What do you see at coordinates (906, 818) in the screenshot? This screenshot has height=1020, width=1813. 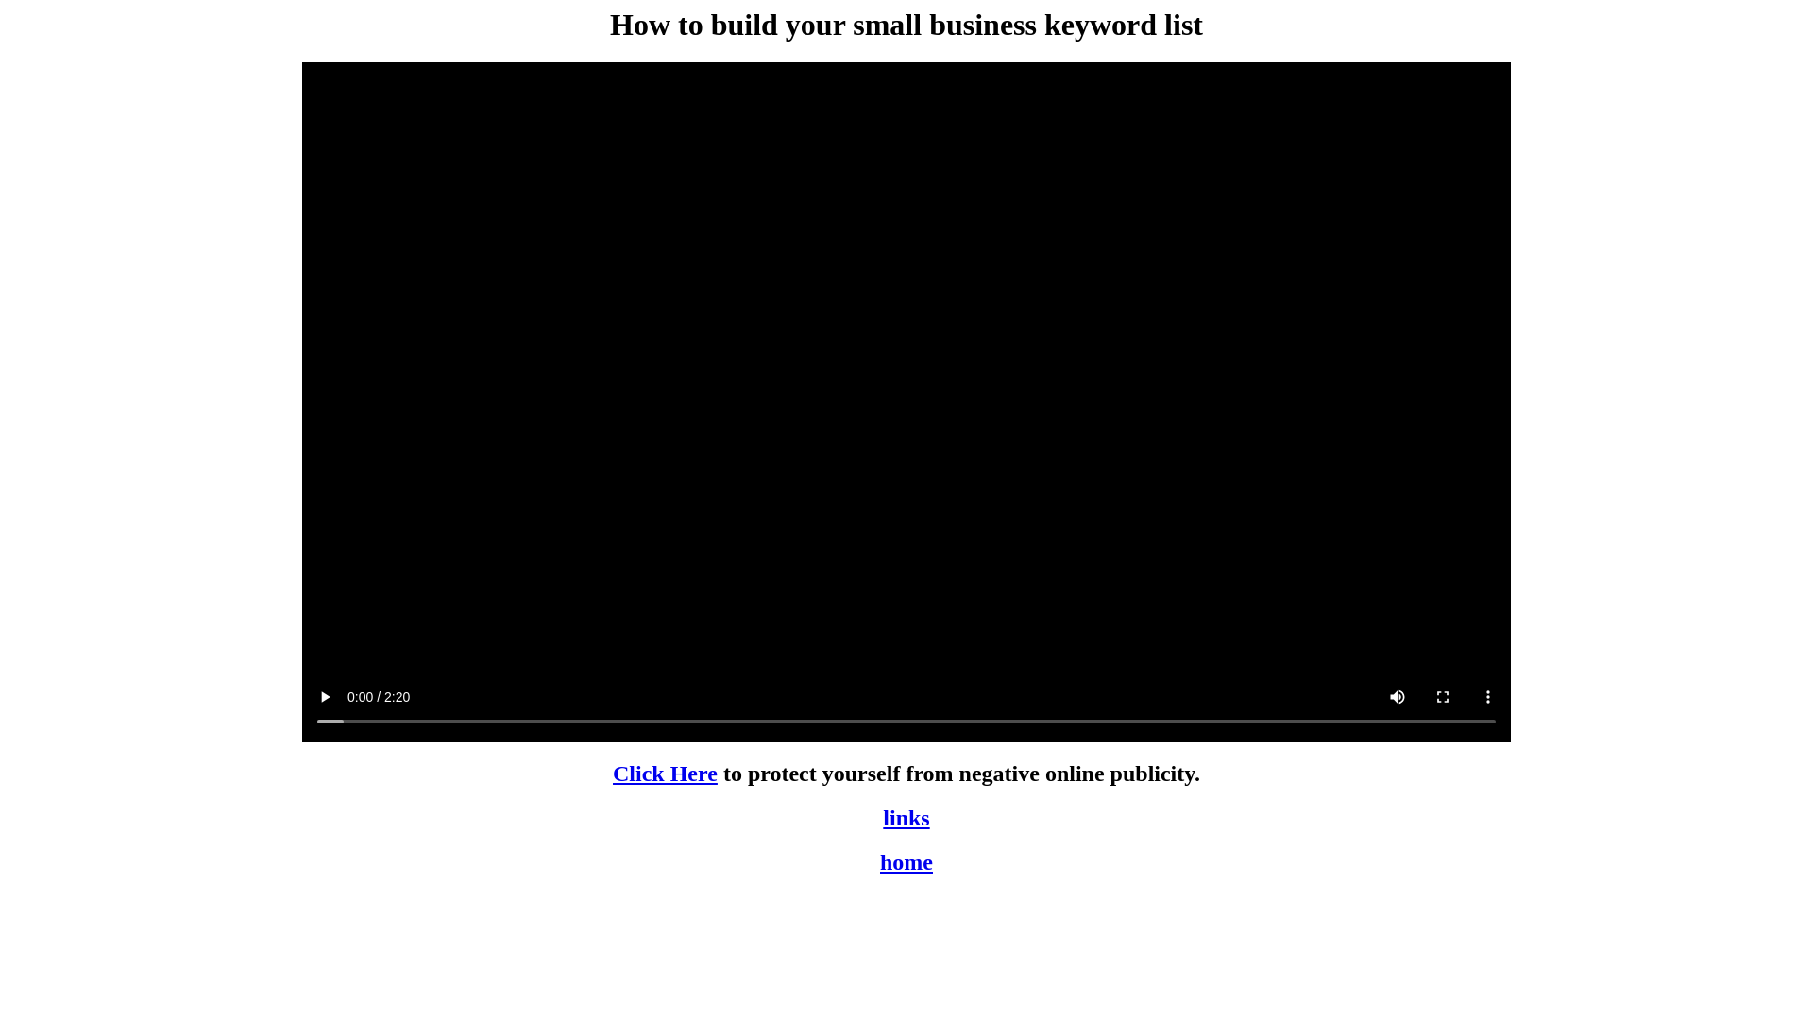 I see `links` at bounding box center [906, 818].